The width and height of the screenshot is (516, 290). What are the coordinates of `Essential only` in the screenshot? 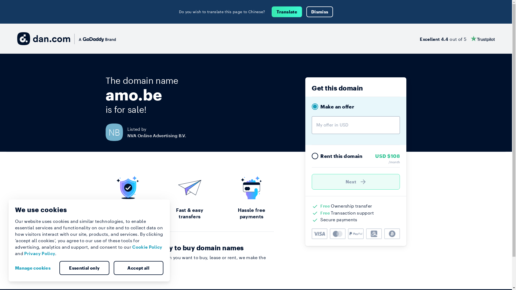 It's located at (84, 268).